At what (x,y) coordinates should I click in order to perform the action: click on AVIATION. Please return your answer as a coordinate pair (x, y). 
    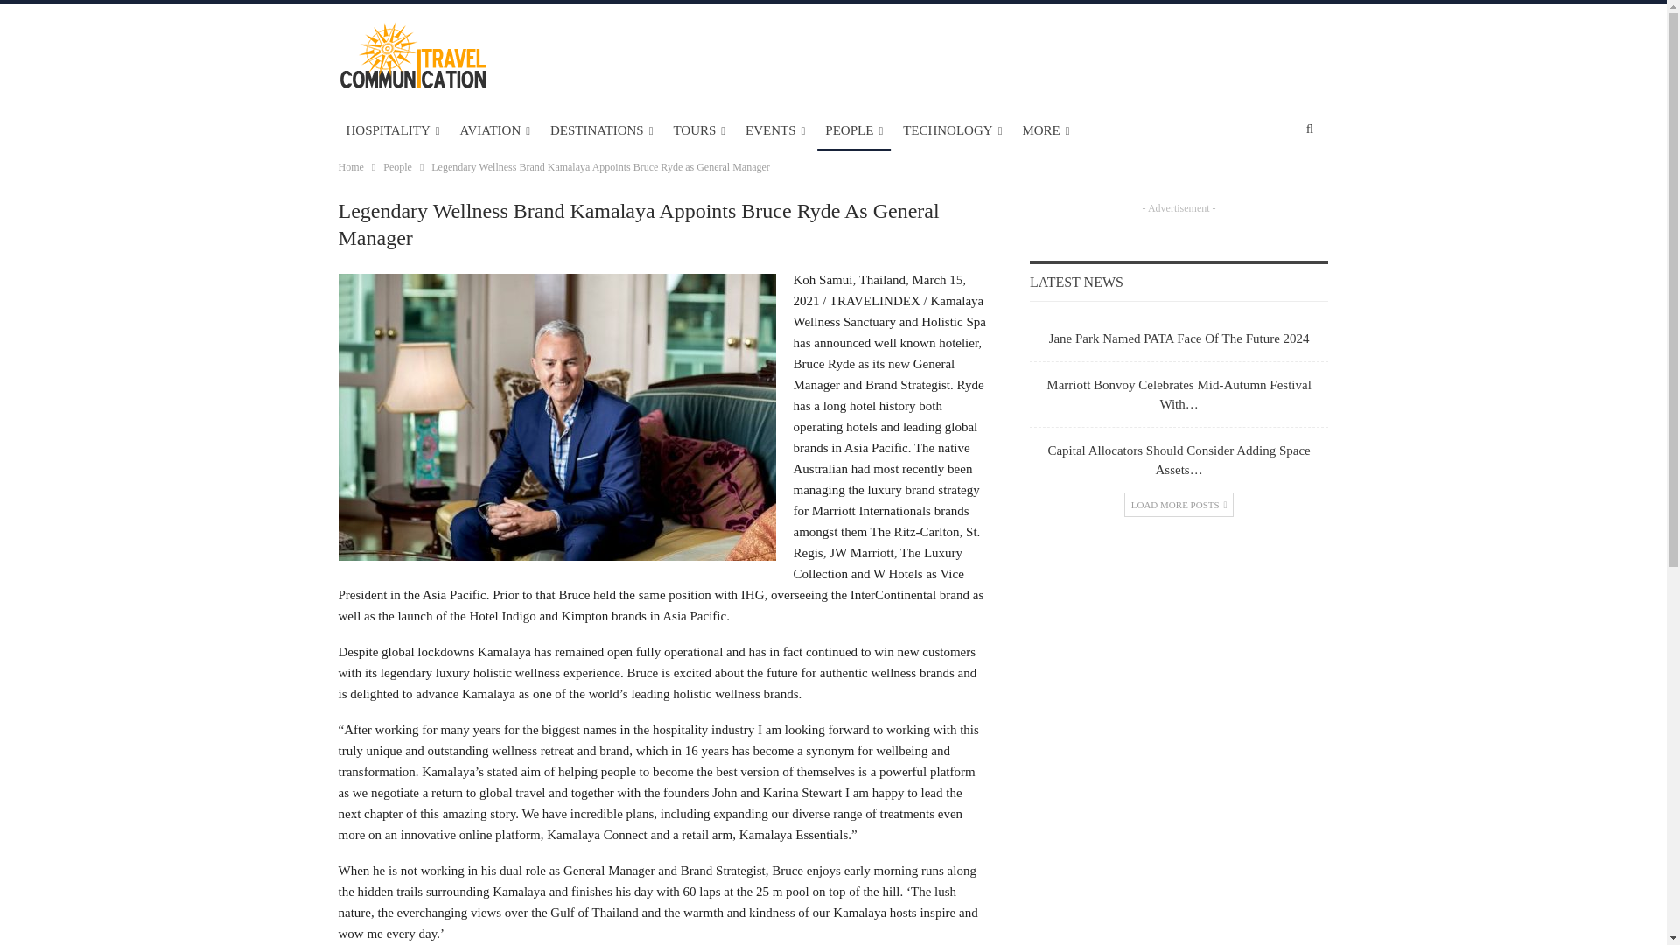
    Looking at the image, I should click on (494, 129).